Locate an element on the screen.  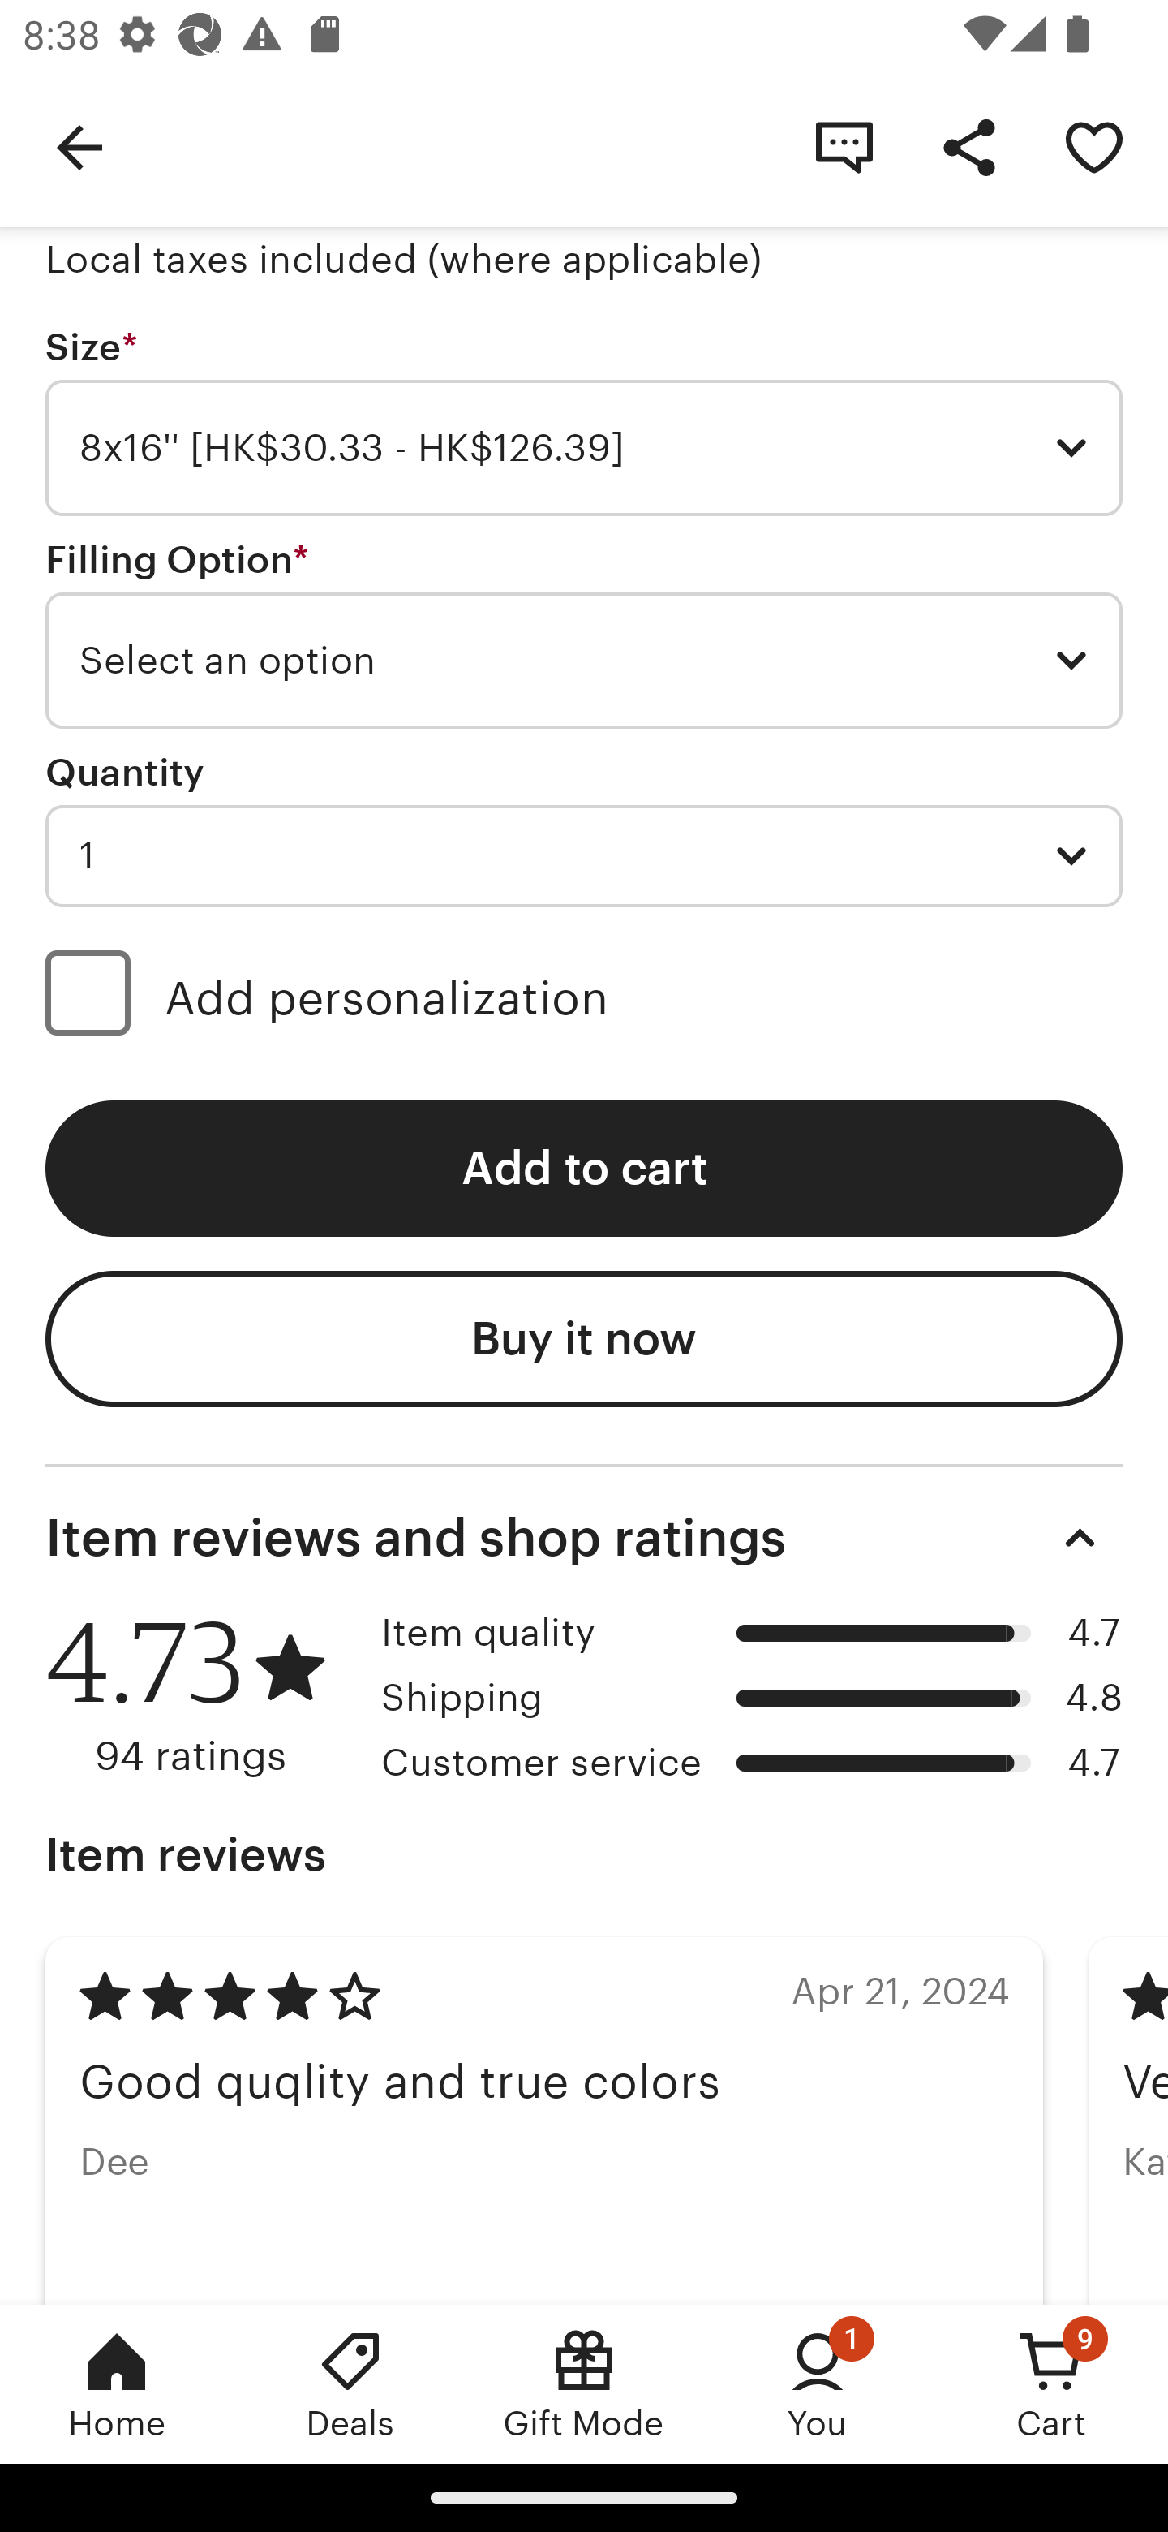
Add to cart is located at coordinates (584, 1169).